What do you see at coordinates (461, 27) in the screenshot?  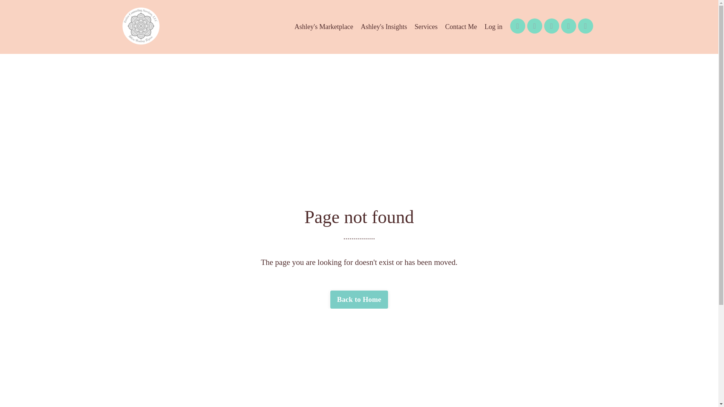 I see `Contact Me` at bounding box center [461, 27].